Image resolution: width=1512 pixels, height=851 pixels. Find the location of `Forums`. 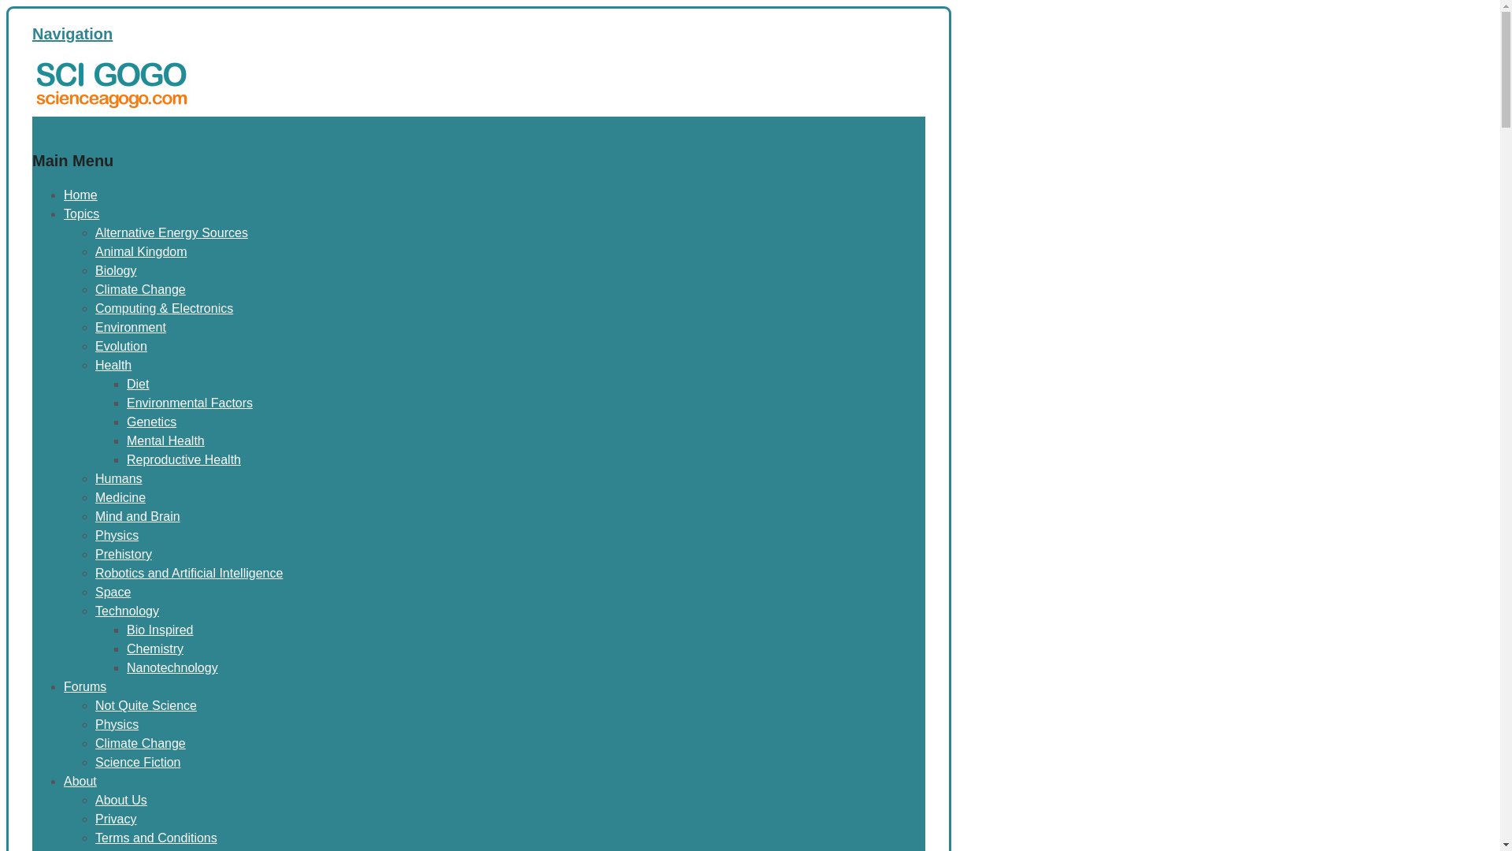

Forums is located at coordinates (84, 686).